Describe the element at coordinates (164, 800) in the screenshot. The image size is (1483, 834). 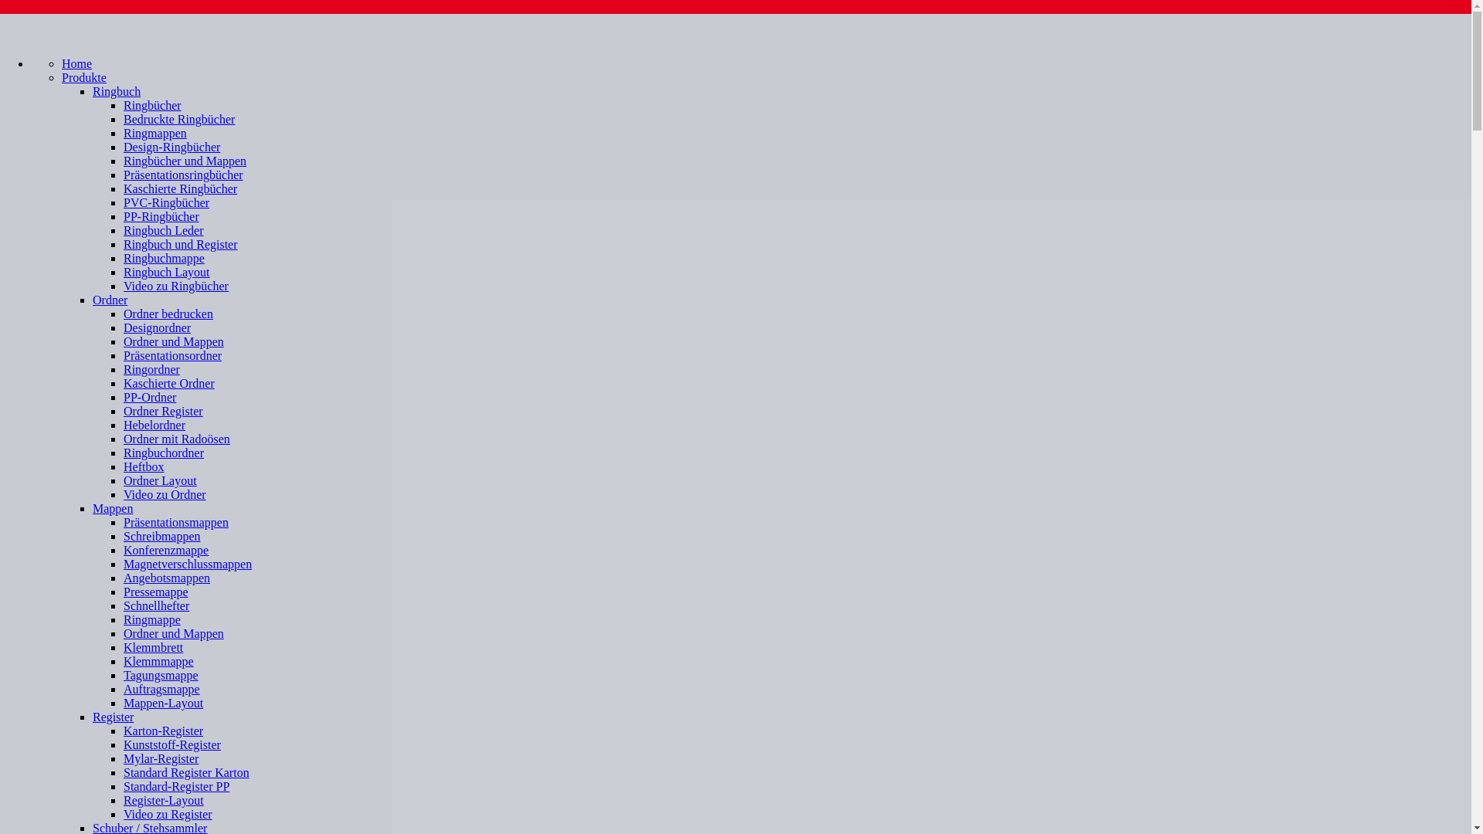
I see `Register-Layout` at that location.